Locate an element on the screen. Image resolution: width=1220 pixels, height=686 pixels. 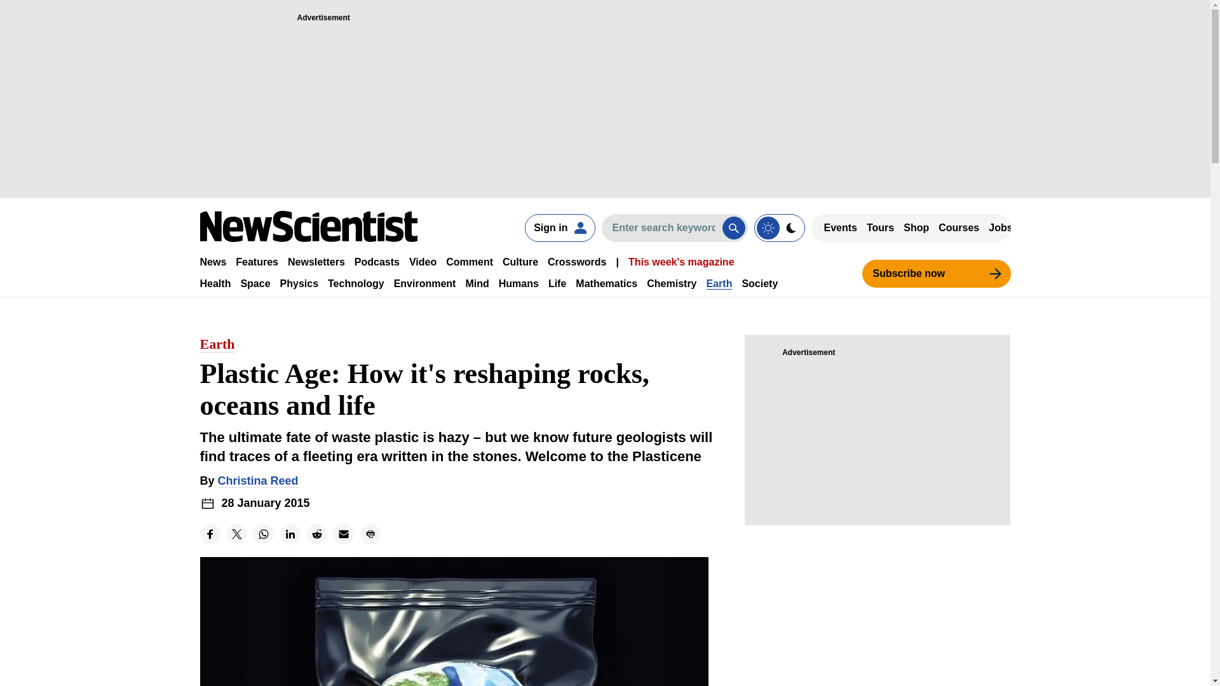
Comment is located at coordinates (469, 262).